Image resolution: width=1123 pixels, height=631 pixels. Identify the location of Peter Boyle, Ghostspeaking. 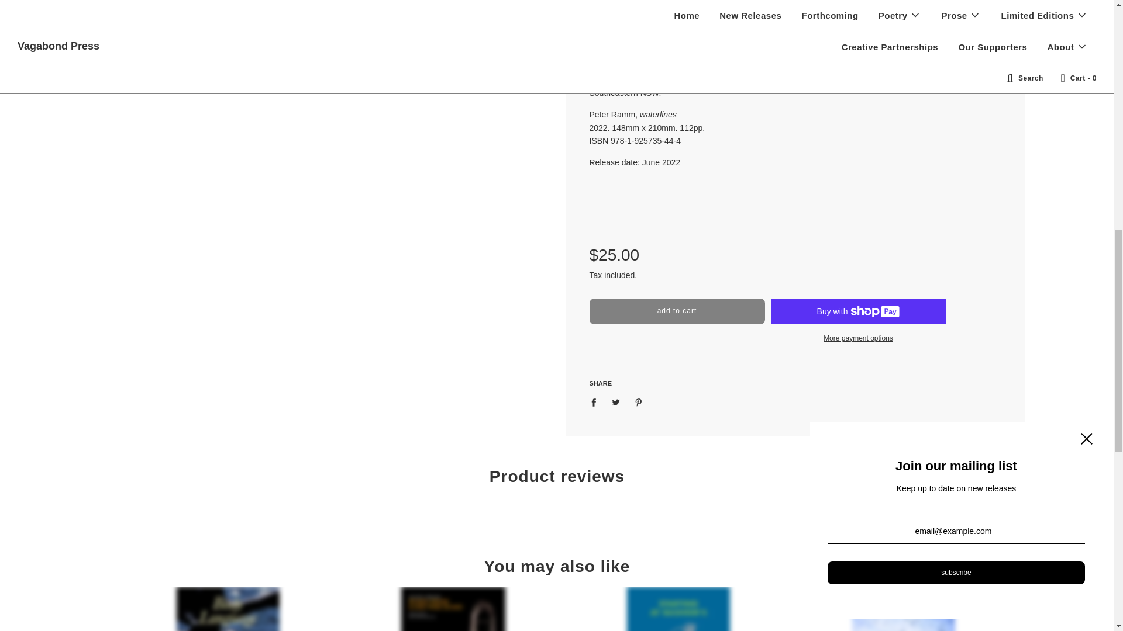
(903, 609).